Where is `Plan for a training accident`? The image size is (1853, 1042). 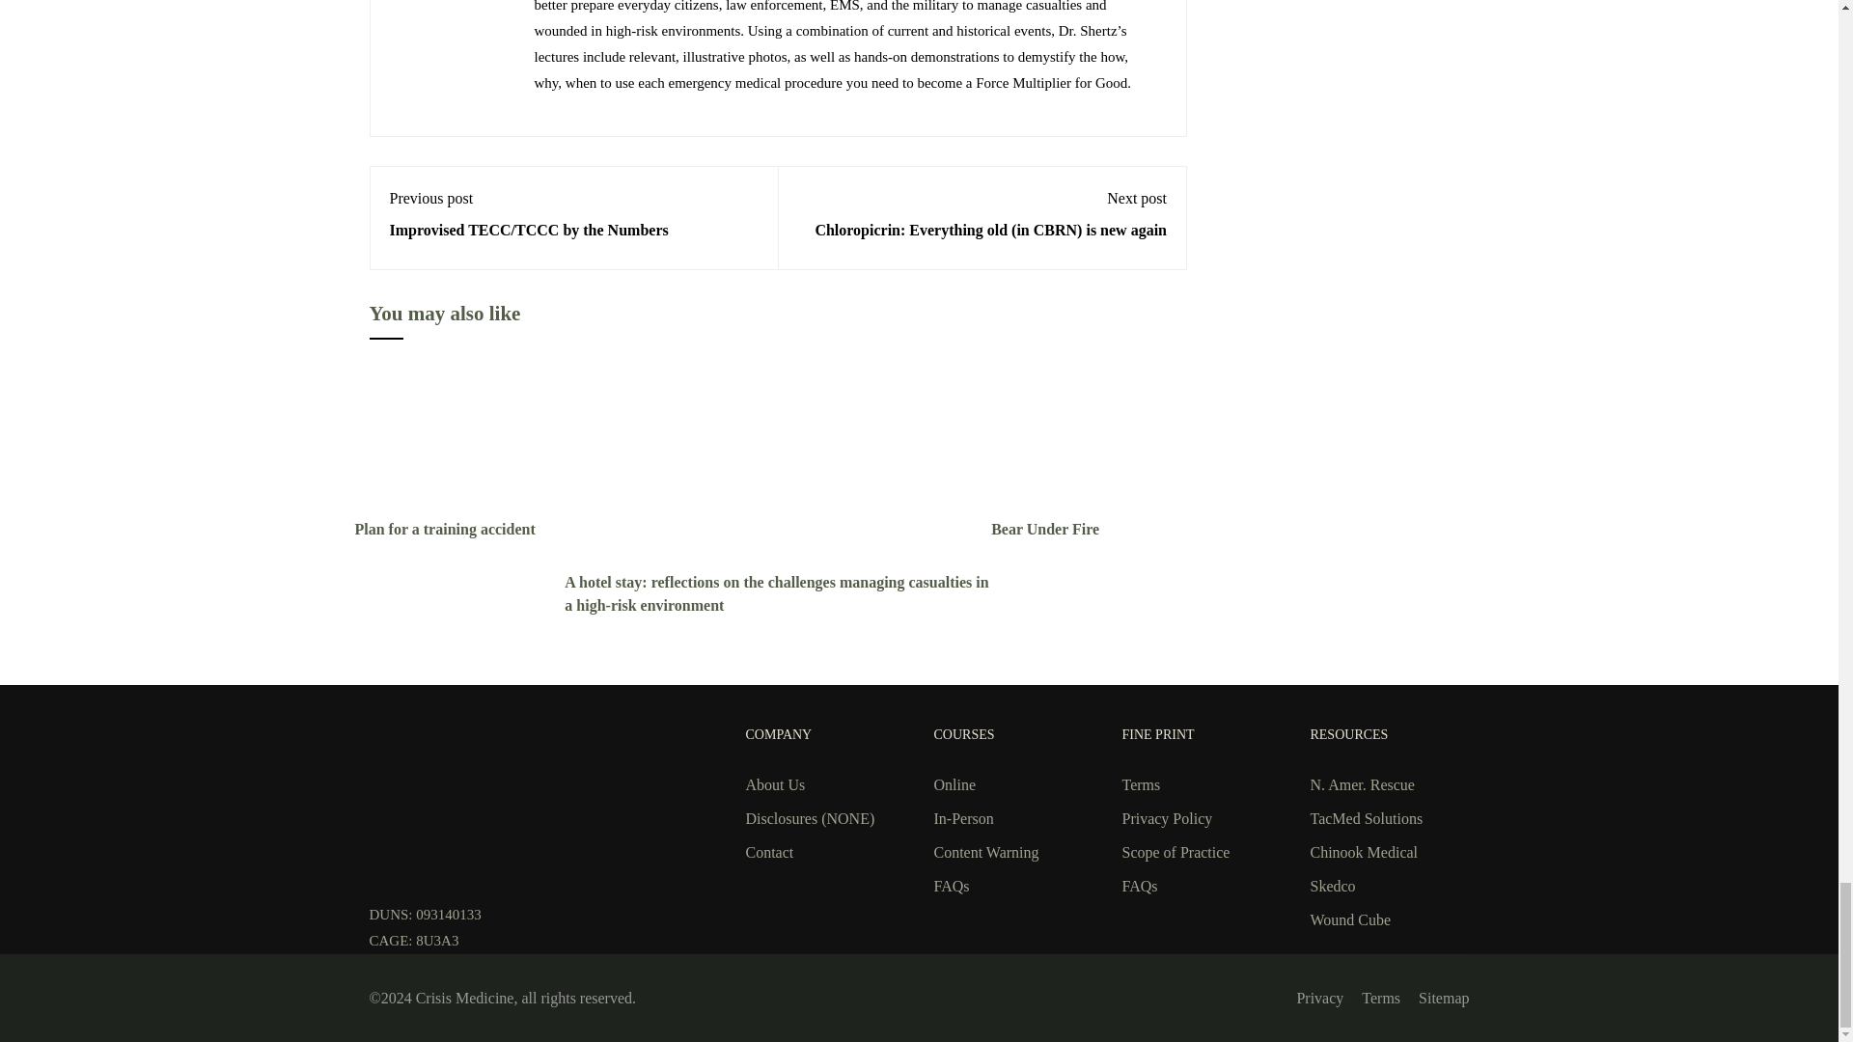
Plan for a training accident is located at coordinates (459, 436).